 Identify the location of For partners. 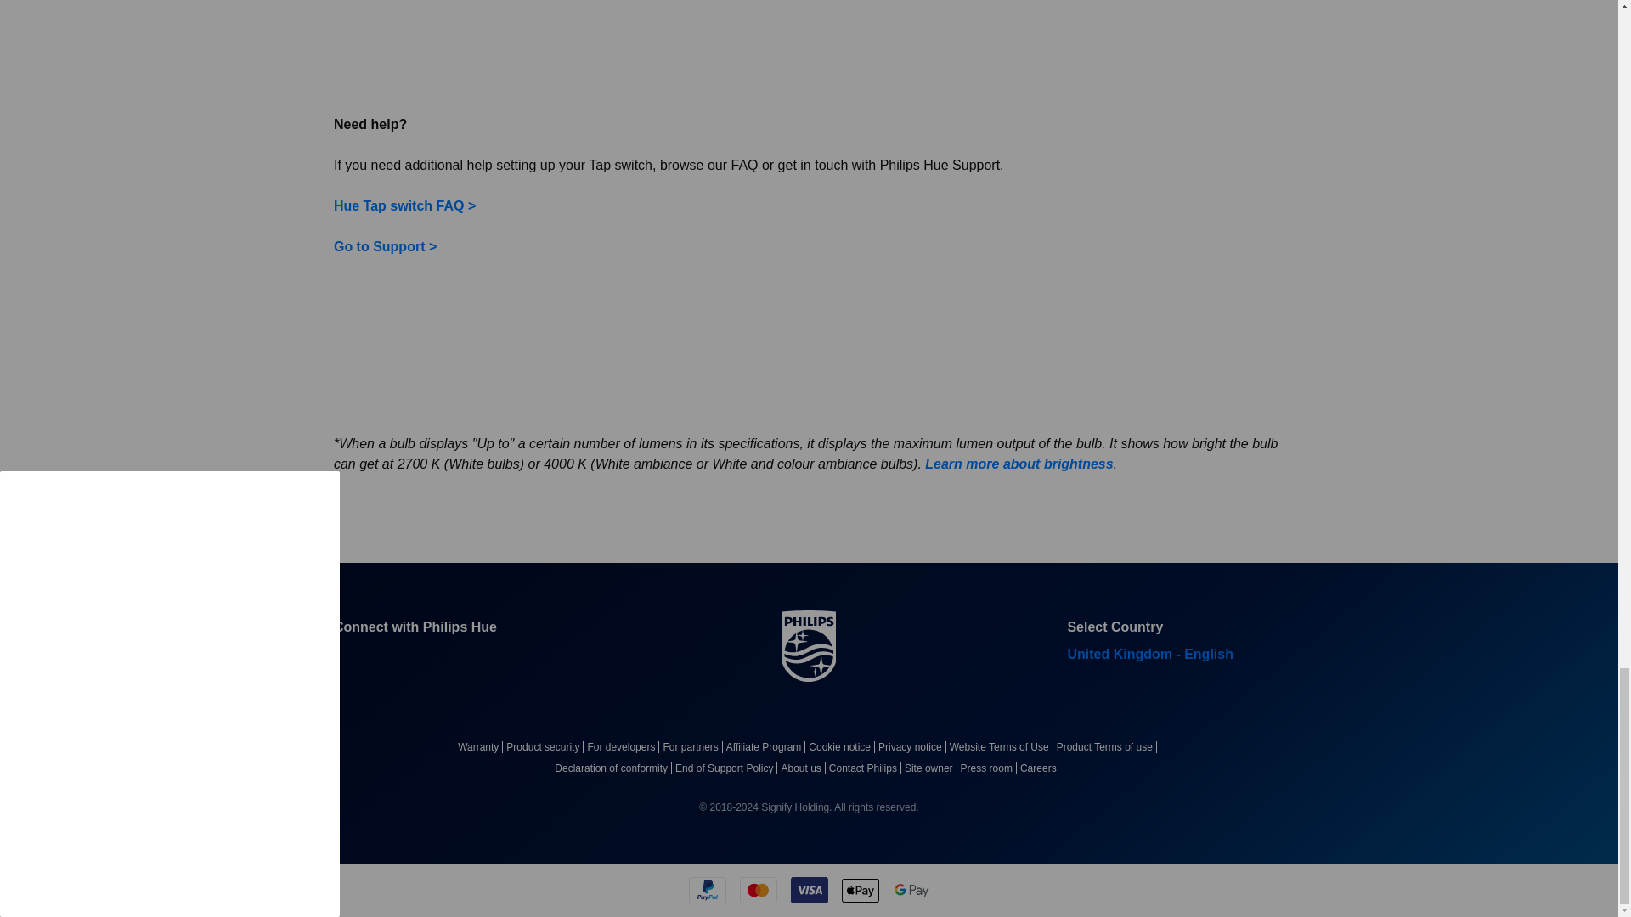
(693, 746).